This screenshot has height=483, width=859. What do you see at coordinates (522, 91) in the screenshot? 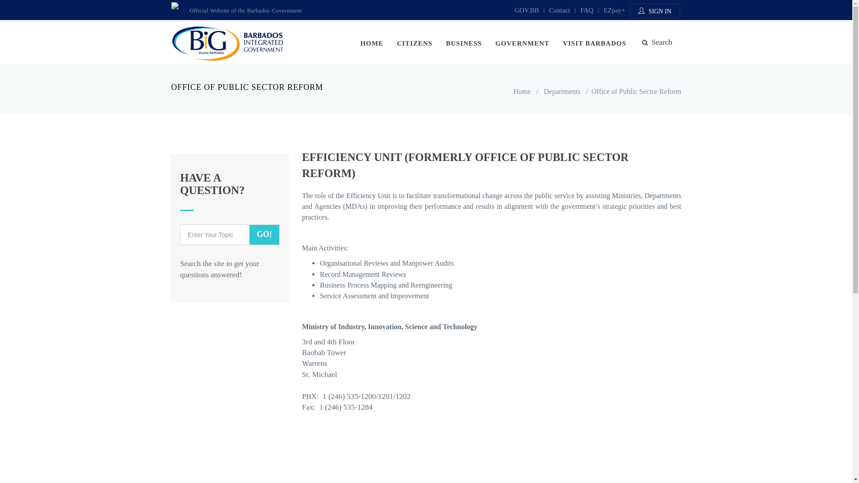
I see `Home` at bounding box center [522, 91].